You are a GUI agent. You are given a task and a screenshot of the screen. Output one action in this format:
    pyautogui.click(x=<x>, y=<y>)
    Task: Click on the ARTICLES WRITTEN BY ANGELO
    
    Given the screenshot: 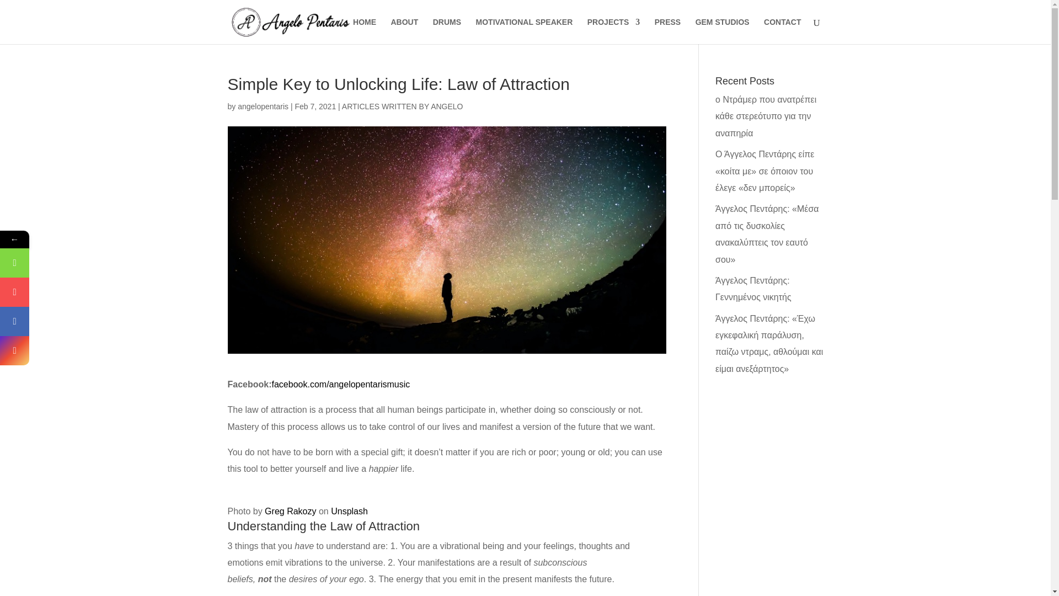 What is the action you would take?
    pyautogui.click(x=403, y=106)
    